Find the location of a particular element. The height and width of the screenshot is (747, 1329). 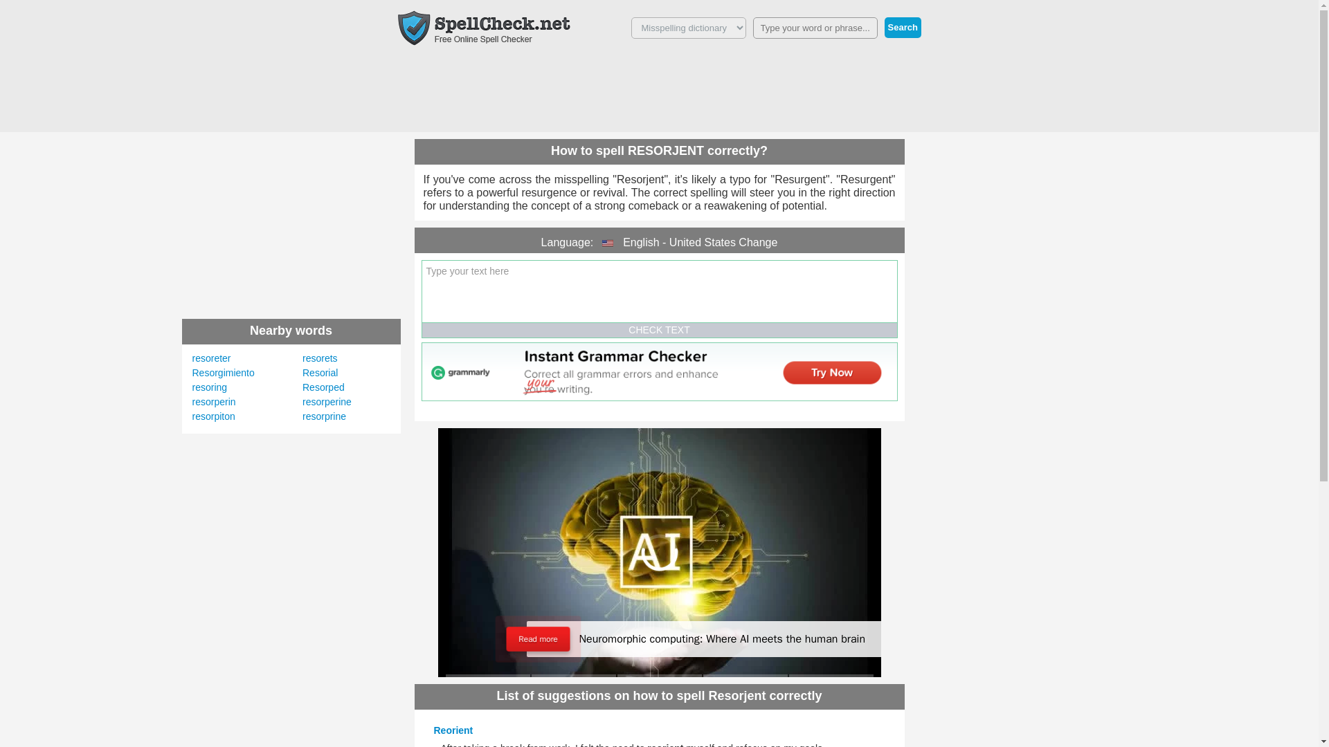

Spellcheck.net is located at coordinates (483, 28).